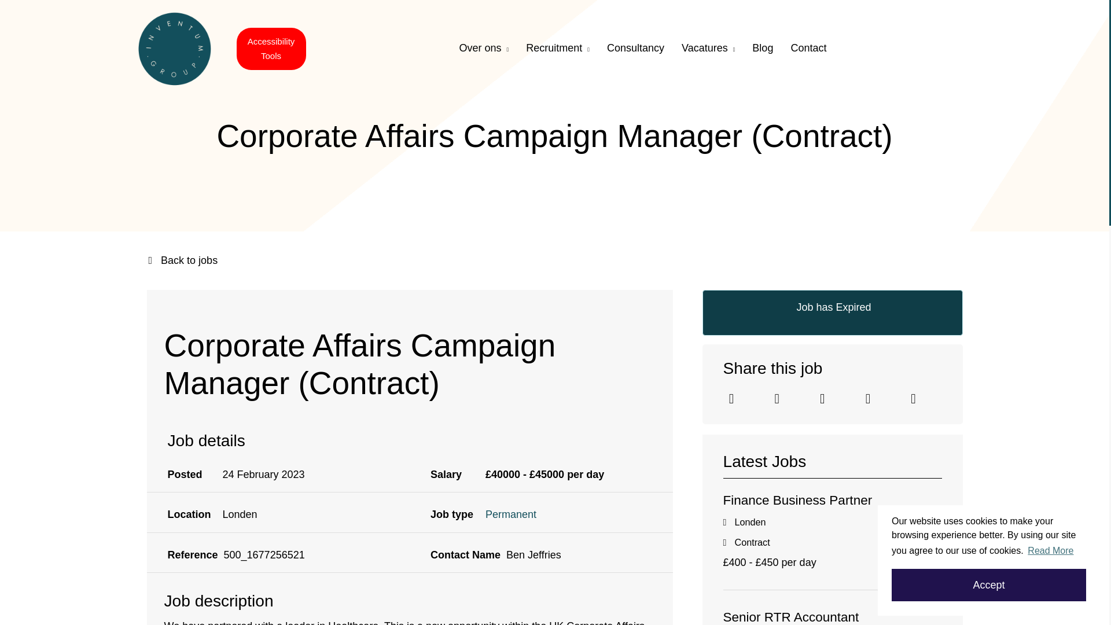  Describe the element at coordinates (484, 47) in the screenshot. I see `Over ons` at that location.